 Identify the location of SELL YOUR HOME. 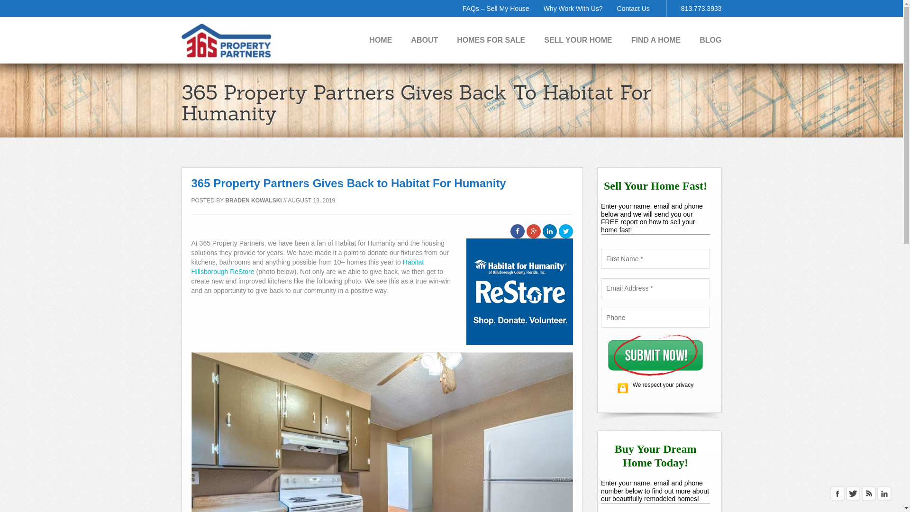
(578, 40).